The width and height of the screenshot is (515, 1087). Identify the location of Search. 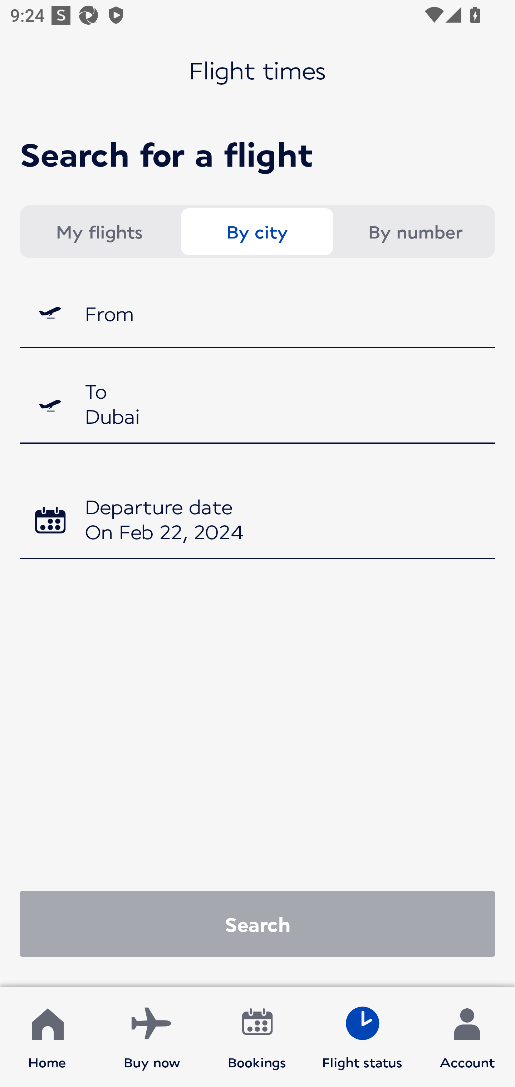
(257, 923).